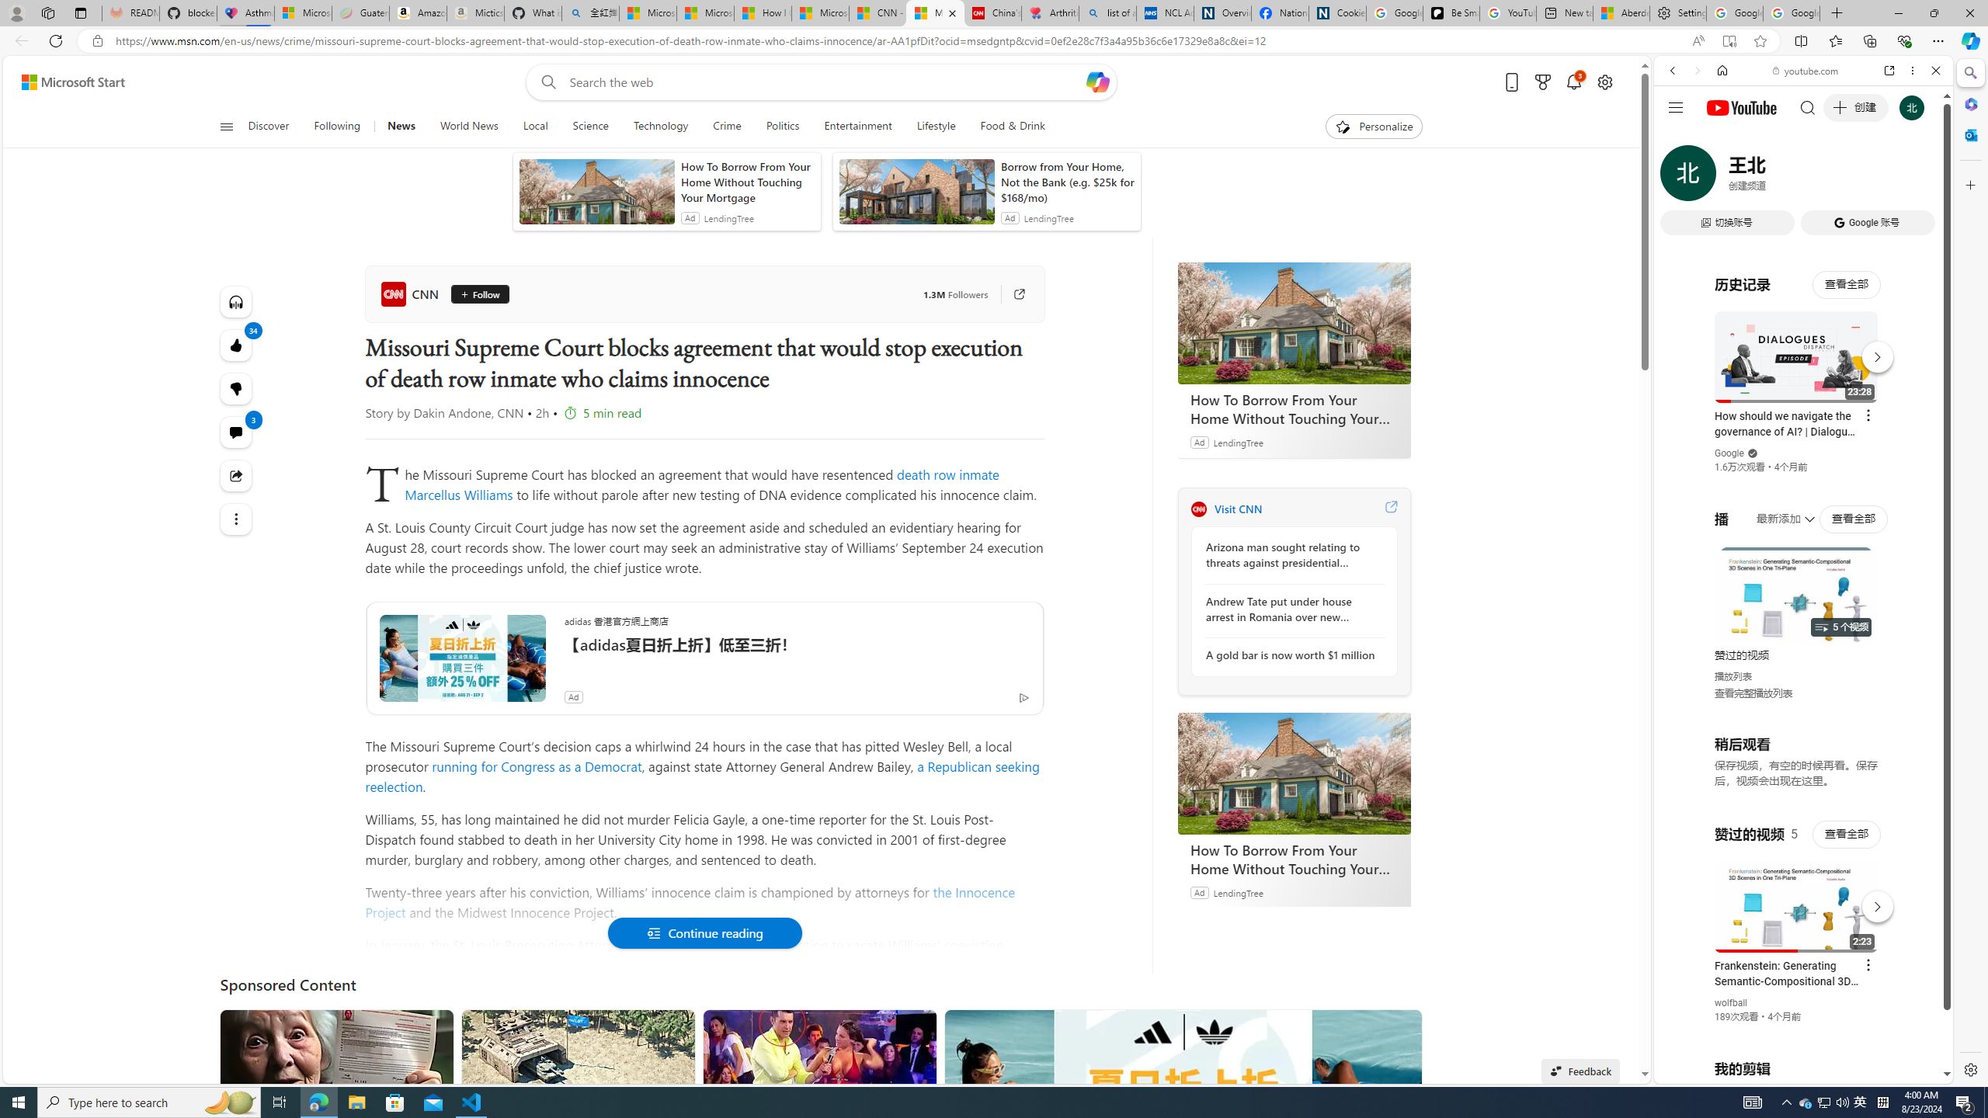 The width and height of the screenshot is (1988, 1118). What do you see at coordinates (275, 127) in the screenshot?
I see `Discover` at bounding box center [275, 127].